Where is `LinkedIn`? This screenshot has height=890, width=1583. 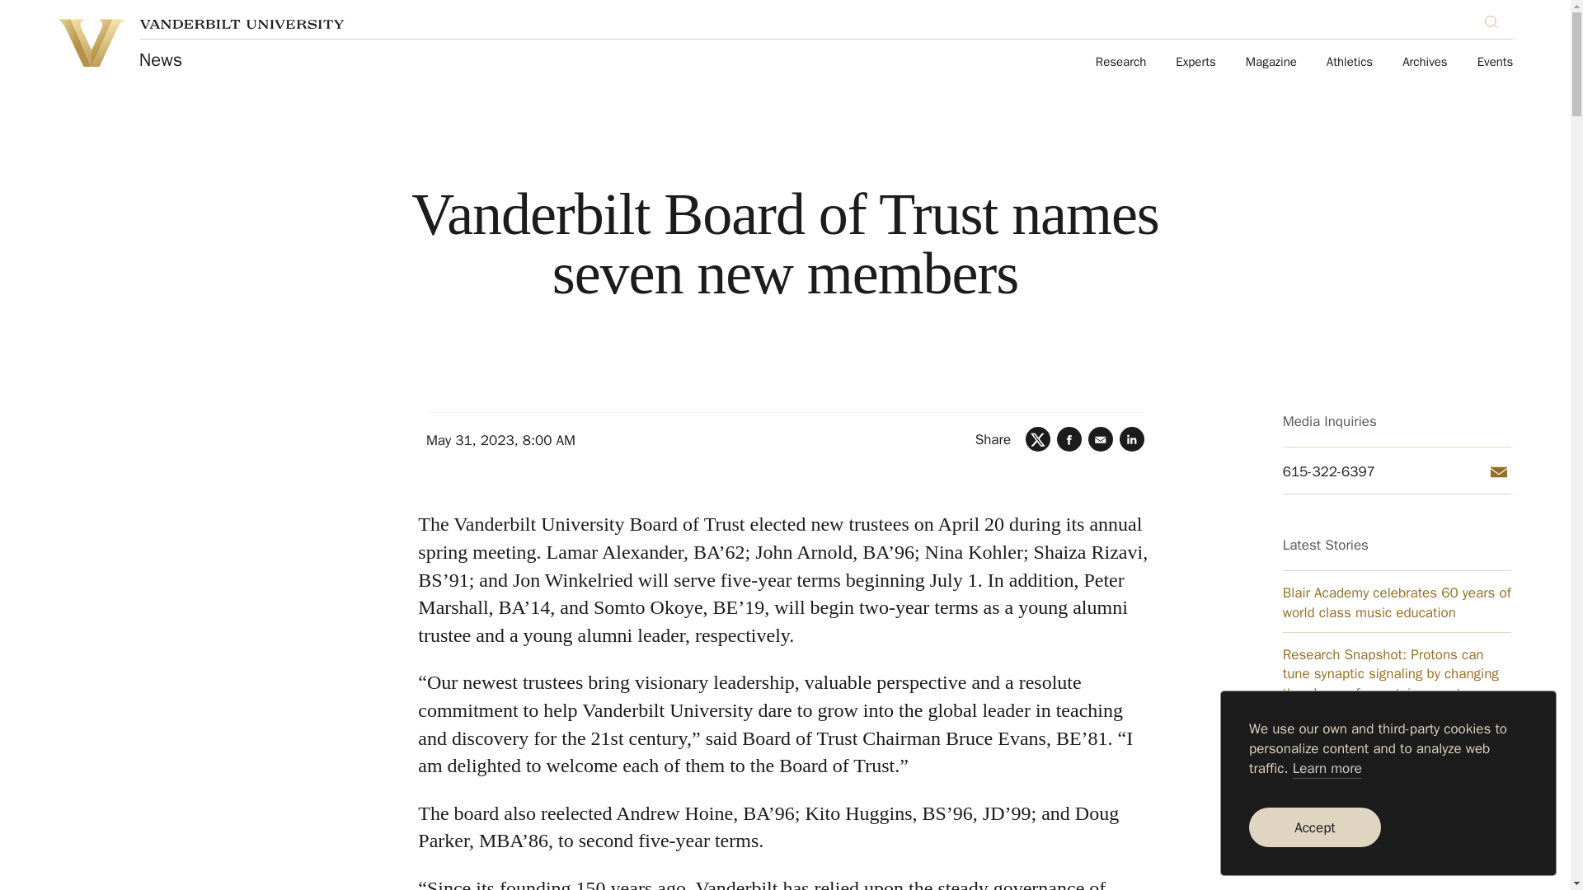 LinkedIn is located at coordinates (1131, 438).